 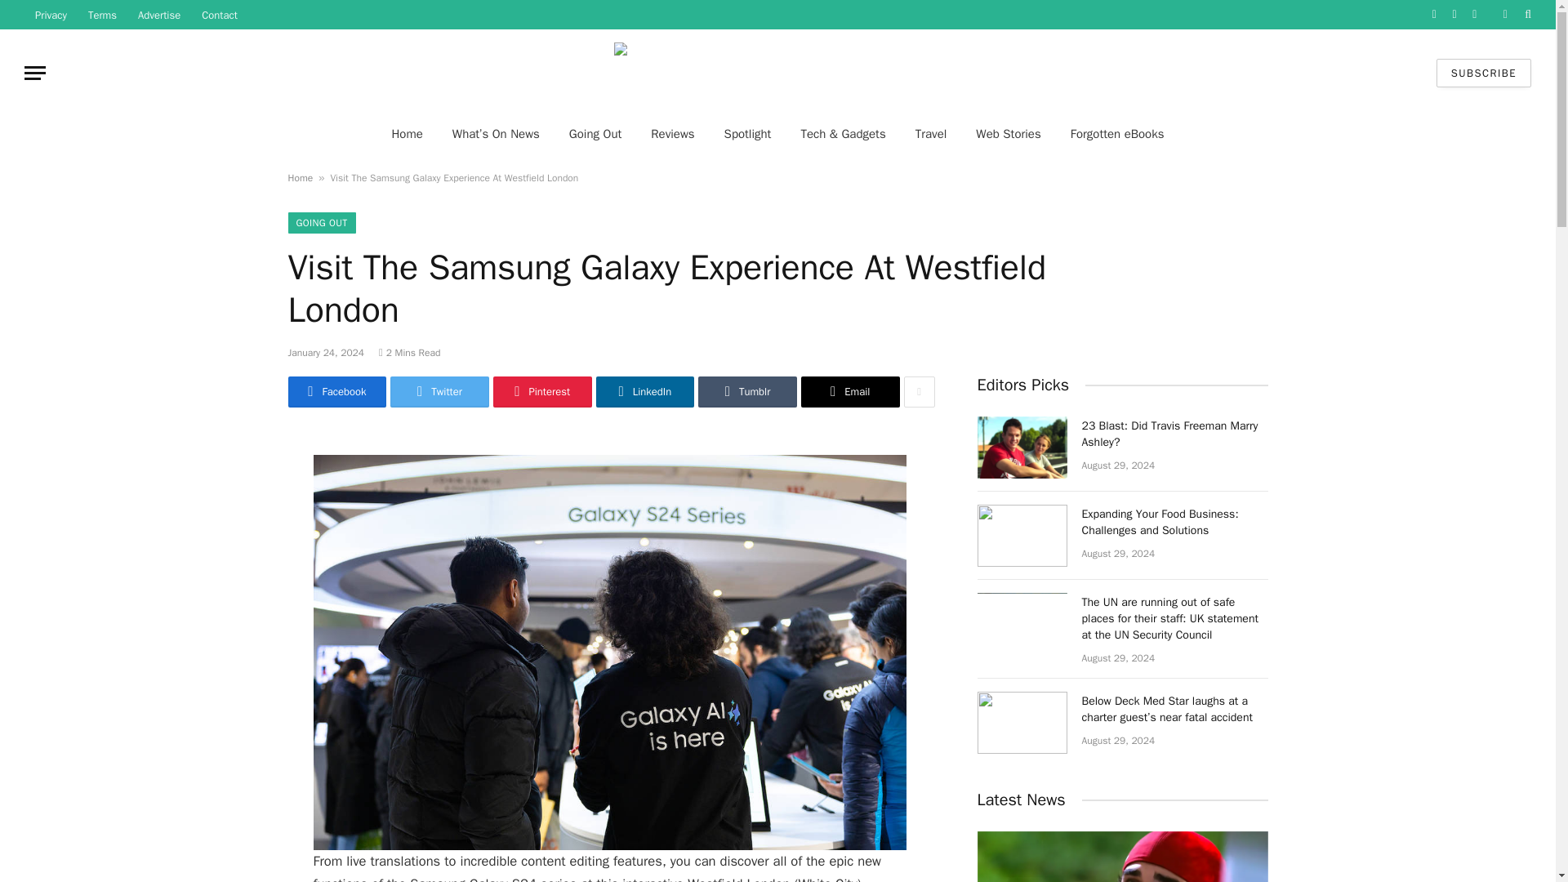 What do you see at coordinates (1483, 73) in the screenshot?
I see `SUBSCRIBE` at bounding box center [1483, 73].